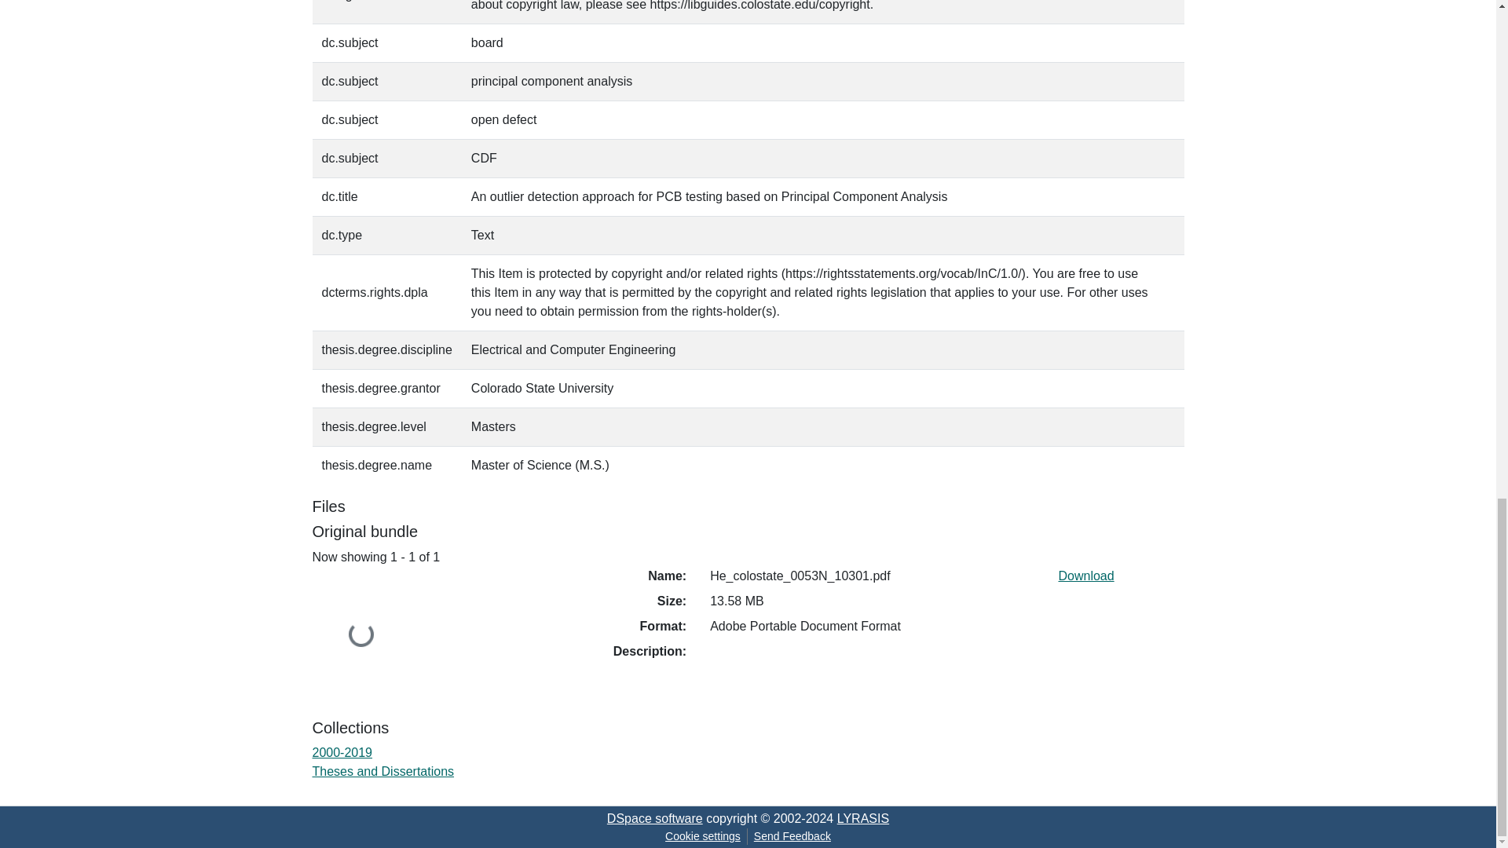 The image size is (1508, 848). Describe the element at coordinates (702, 836) in the screenshot. I see `Cookie settings` at that location.